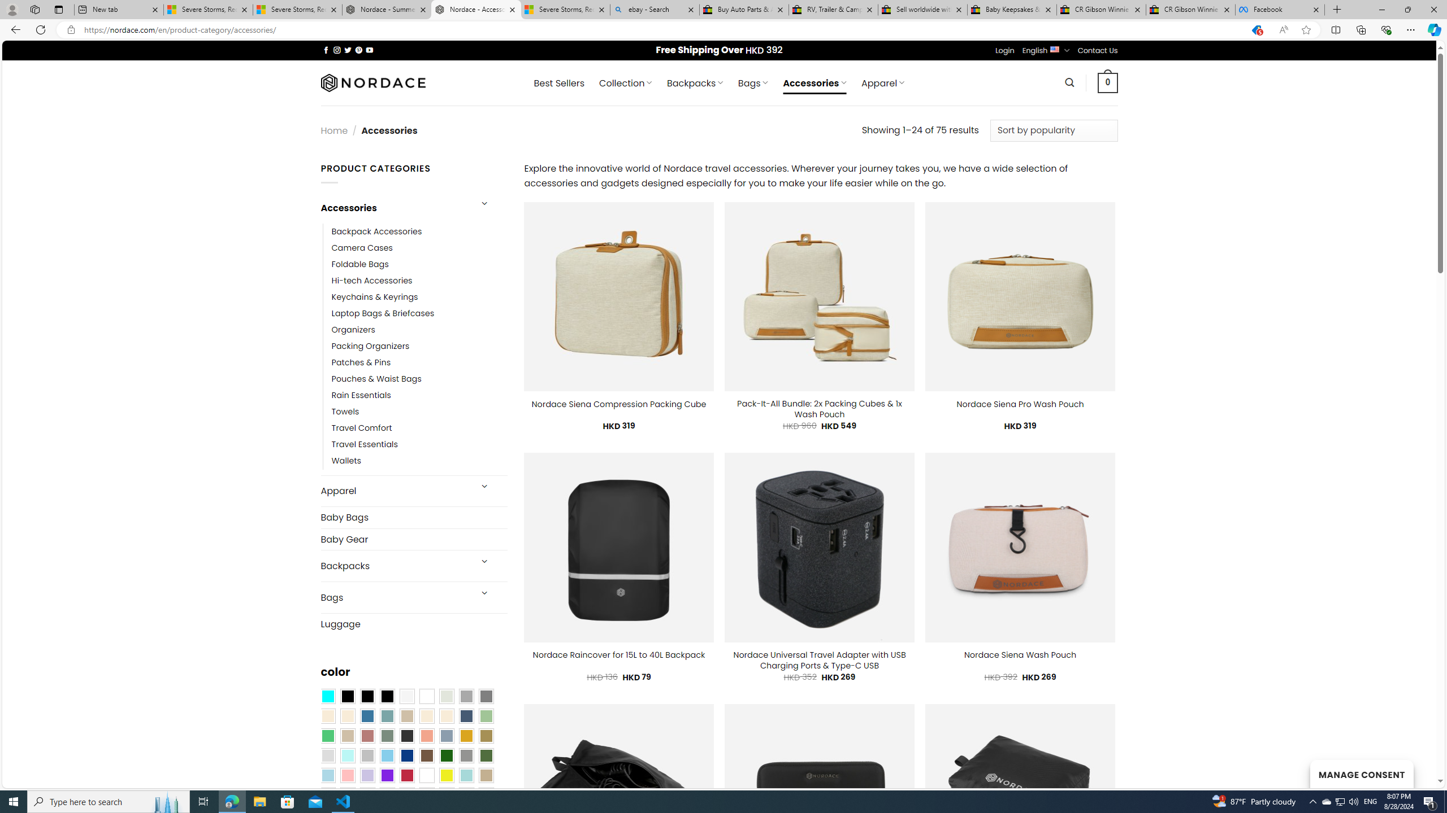  I want to click on Light Green, so click(486, 716).